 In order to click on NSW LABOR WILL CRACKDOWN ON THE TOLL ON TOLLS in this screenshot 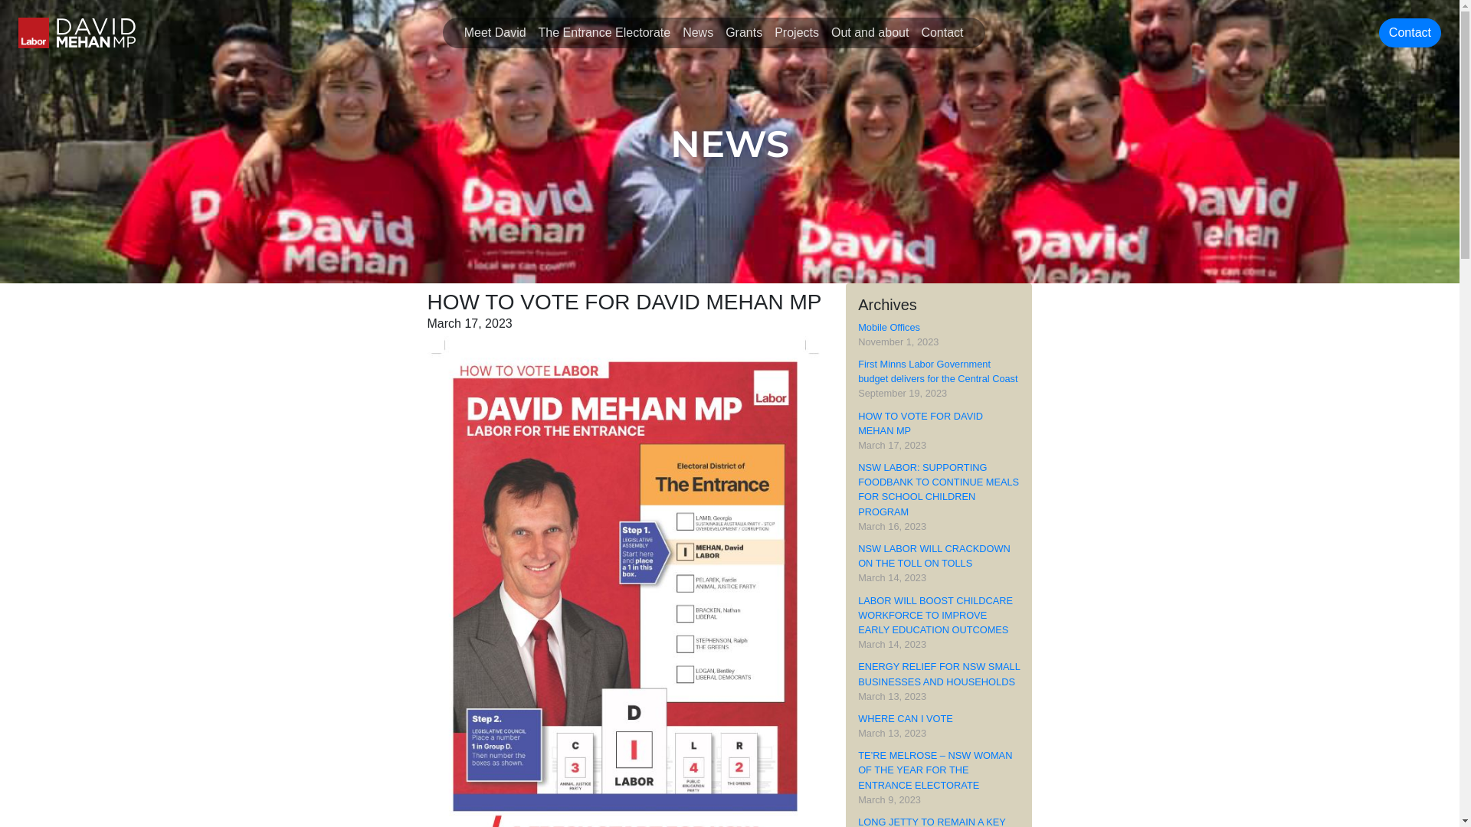, I will do `click(935, 556)`.